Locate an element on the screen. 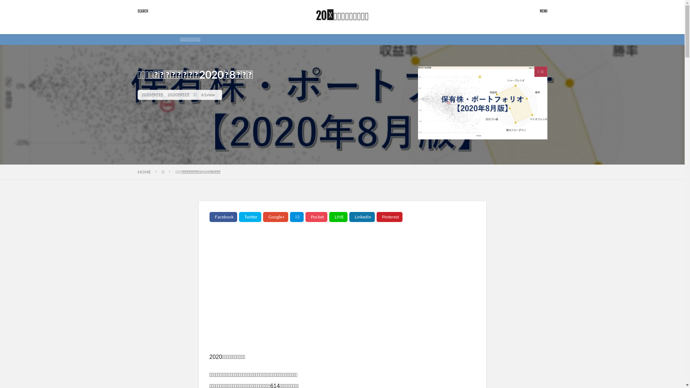 The width and height of the screenshot is (690, 388). HOME is located at coordinates (144, 172).